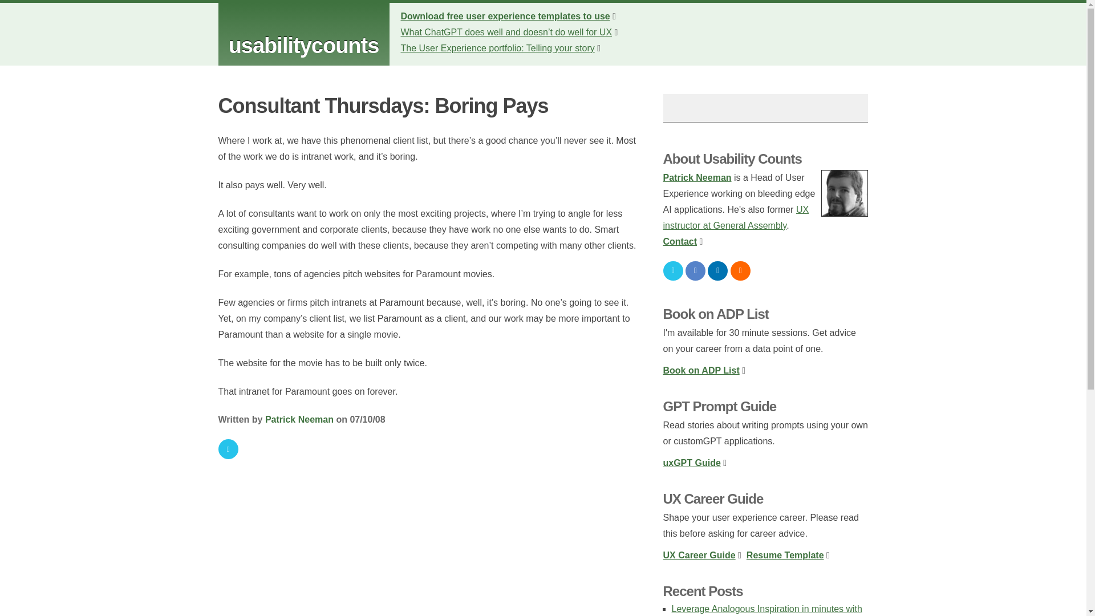 The height and width of the screenshot is (616, 1095). I want to click on Resume Template, so click(785, 555).